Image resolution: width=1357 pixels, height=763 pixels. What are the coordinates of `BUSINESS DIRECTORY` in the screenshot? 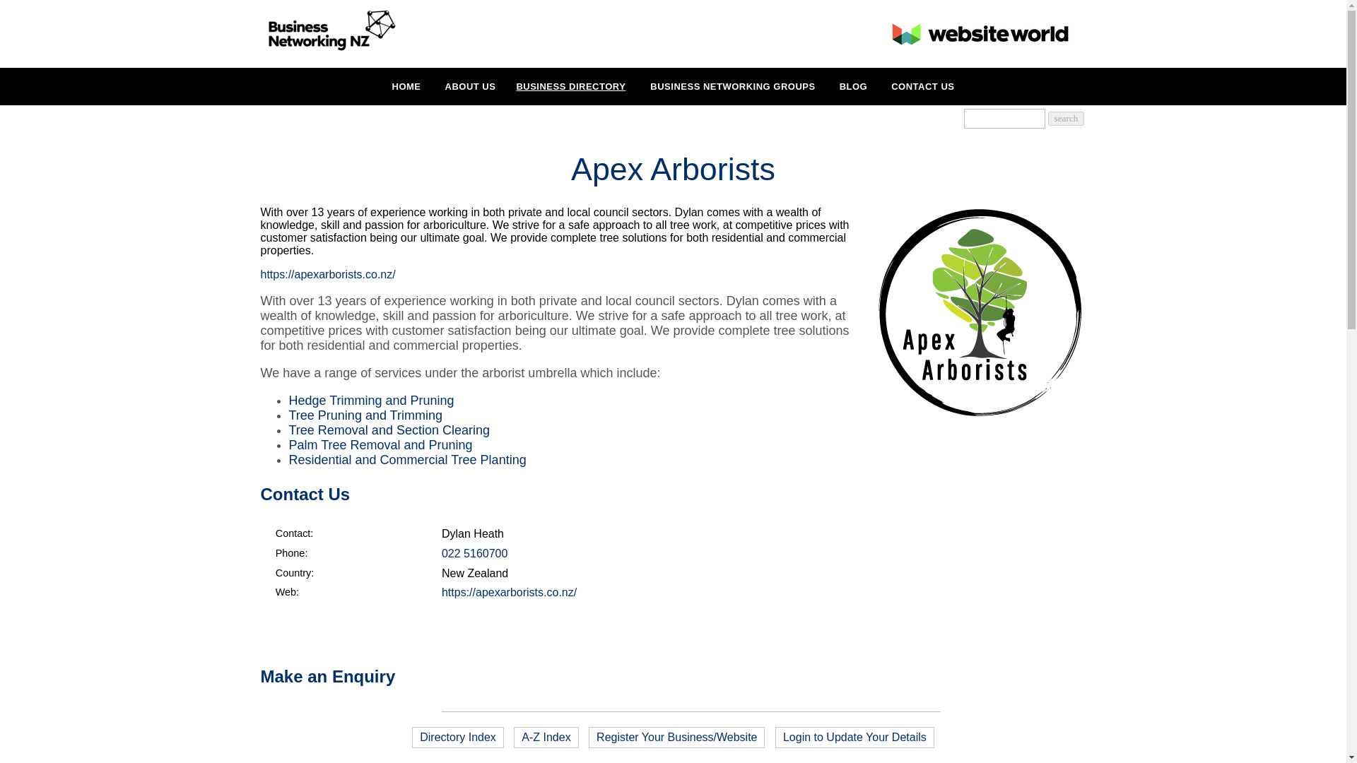 It's located at (570, 86).